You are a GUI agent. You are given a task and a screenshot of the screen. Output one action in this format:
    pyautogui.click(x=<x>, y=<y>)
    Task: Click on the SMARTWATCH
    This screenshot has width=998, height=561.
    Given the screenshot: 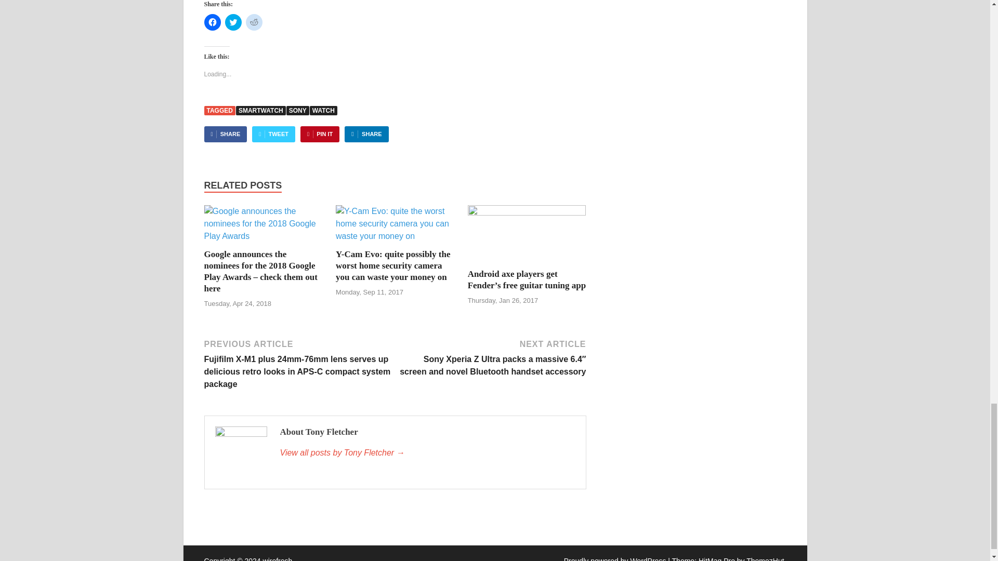 What is the action you would take?
    pyautogui.click(x=260, y=111)
    